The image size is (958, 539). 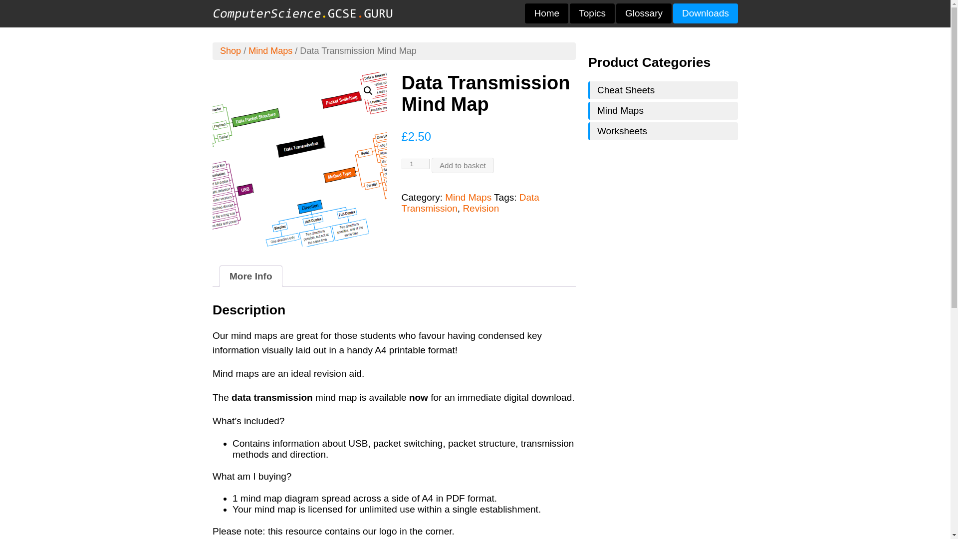 What do you see at coordinates (644, 13) in the screenshot?
I see `Glossary` at bounding box center [644, 13].